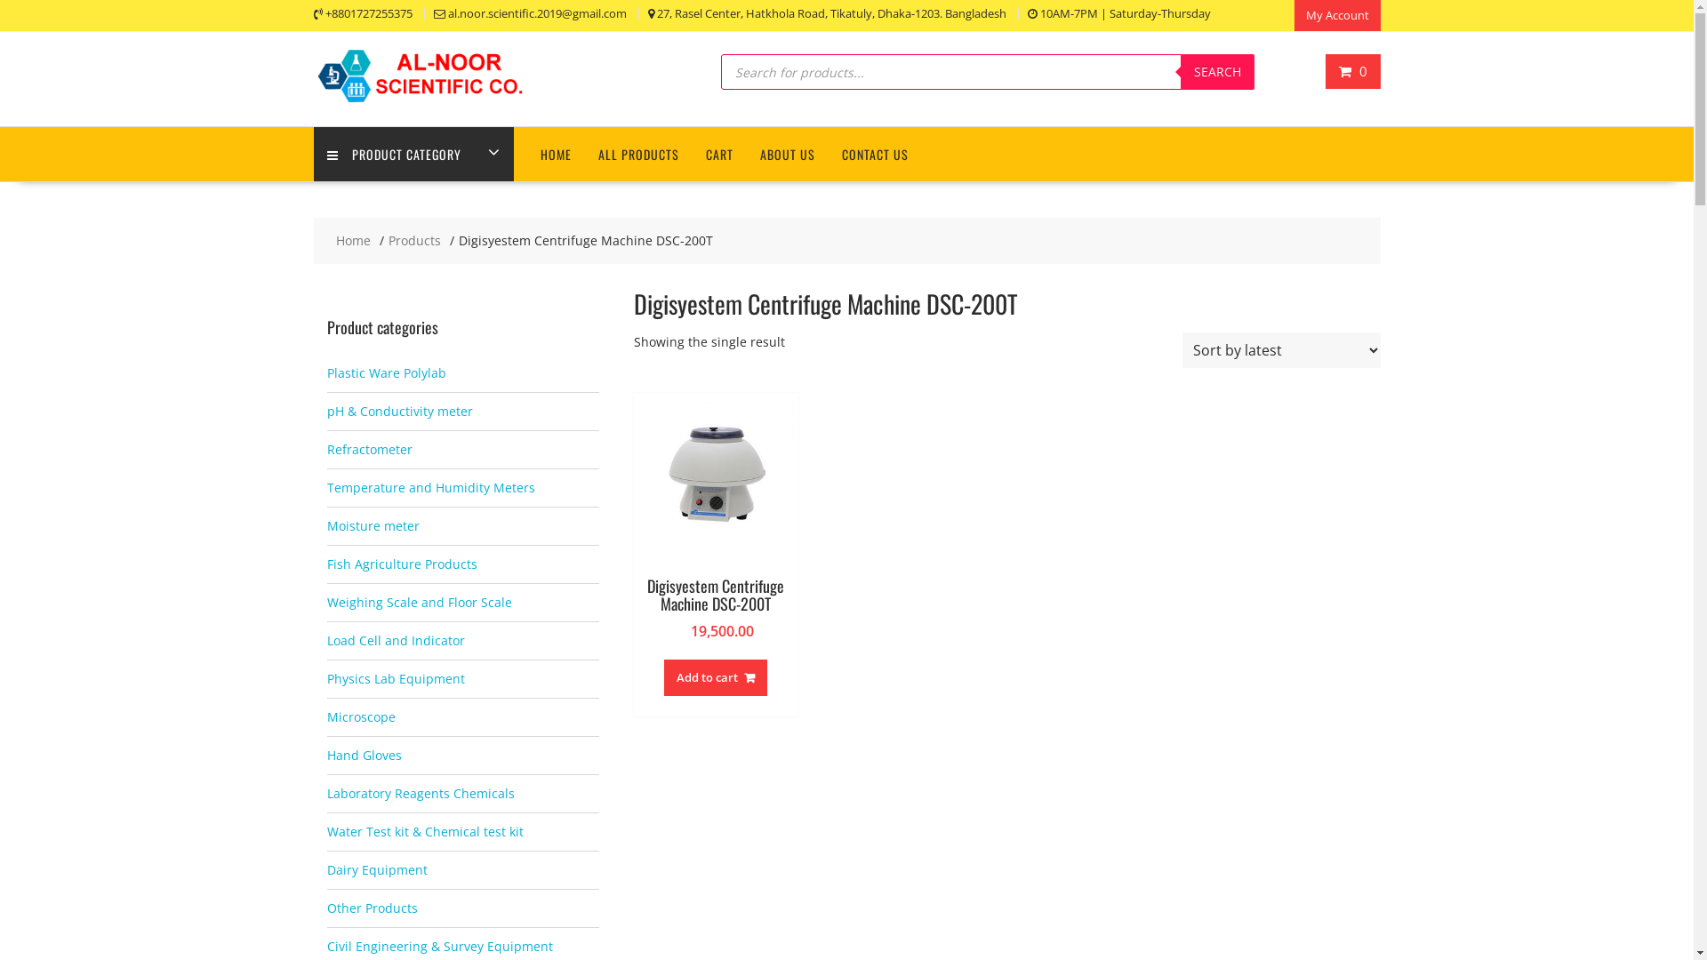 The image size is (1707, 960). I want to click on My Account, so click(1337, 16).